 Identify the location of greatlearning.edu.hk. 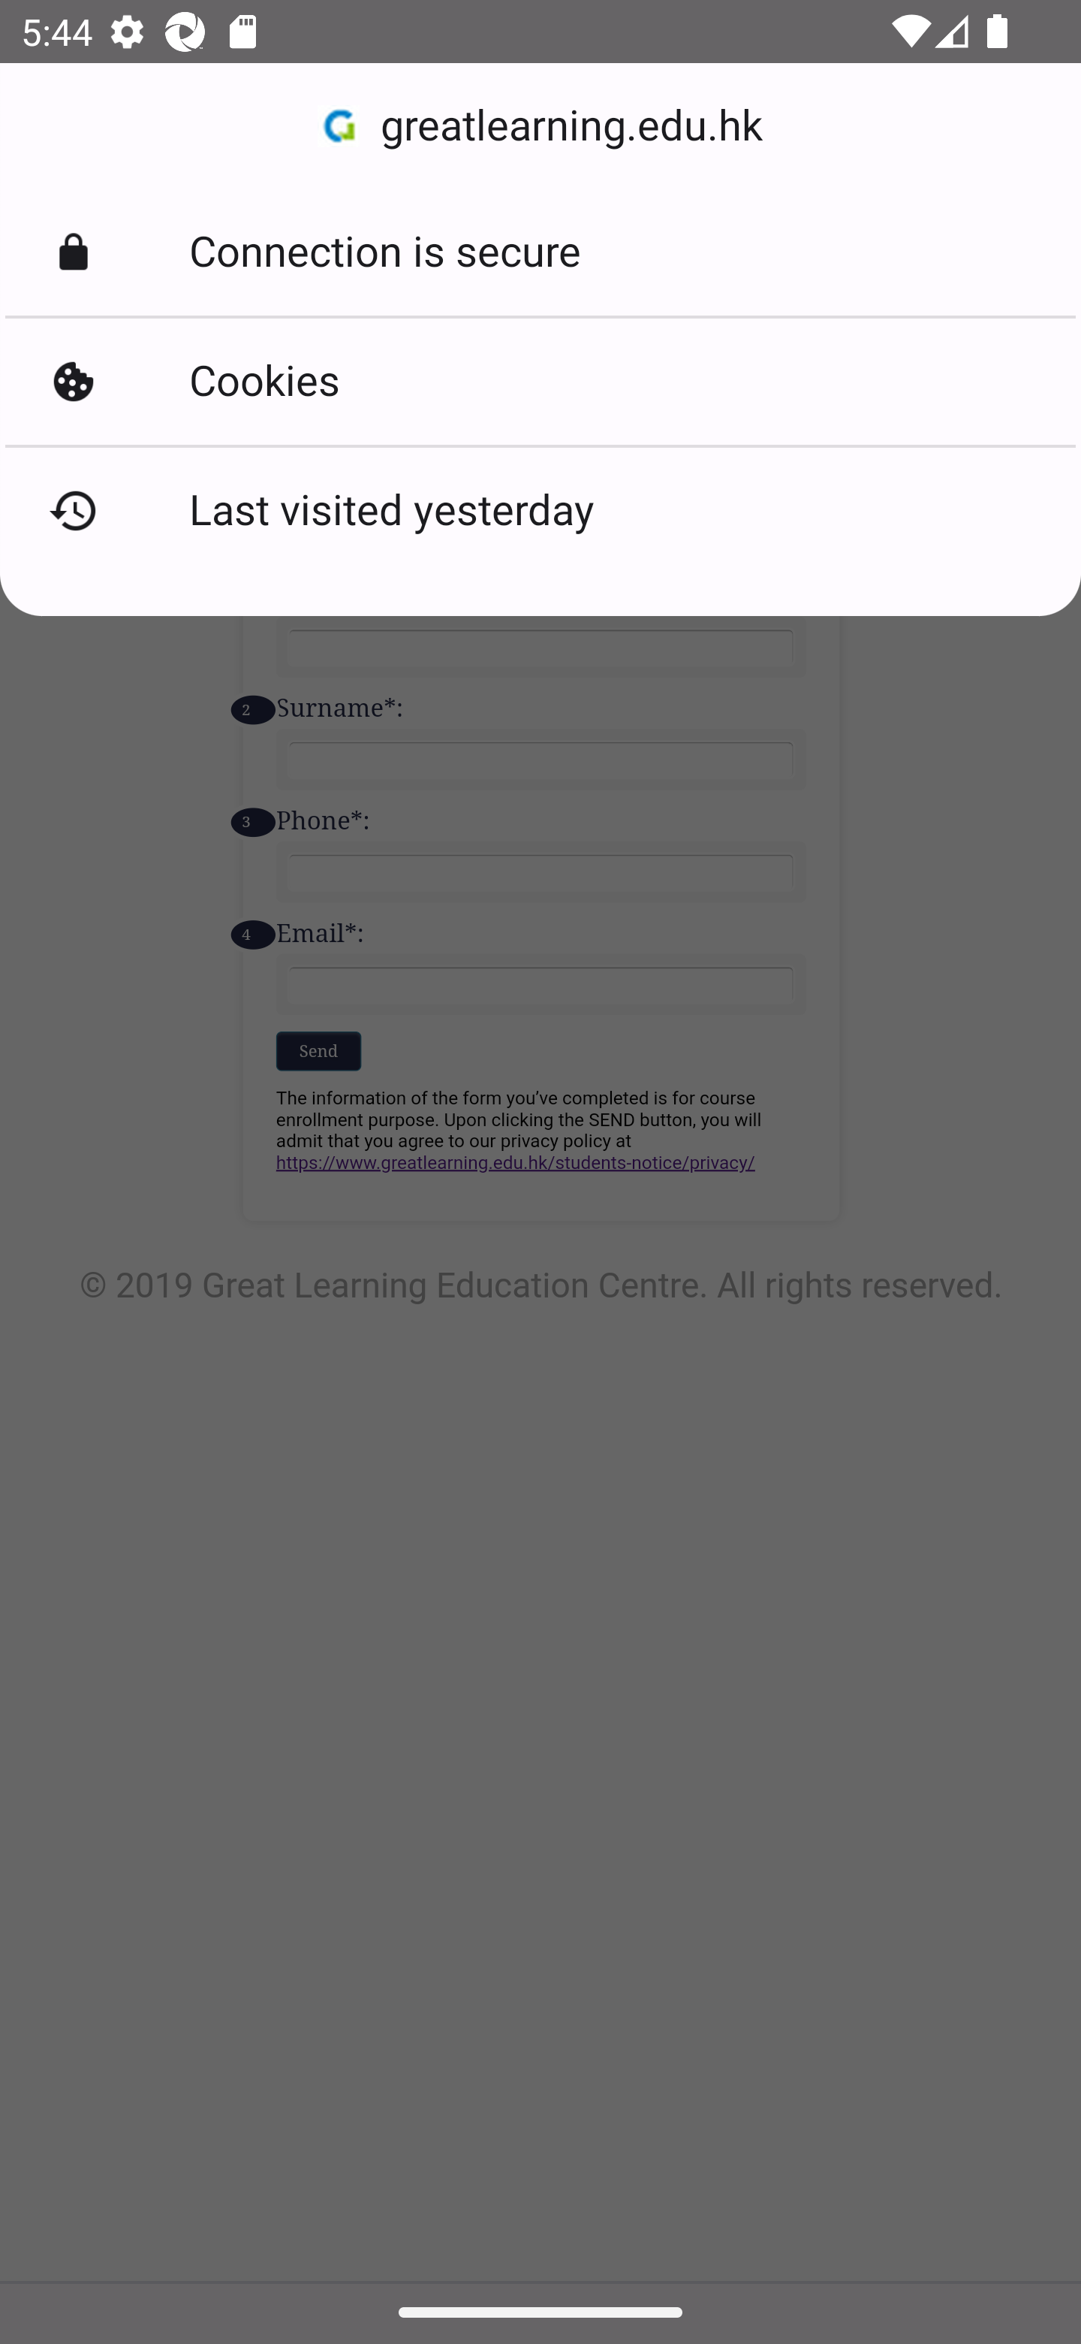
(540, 126).